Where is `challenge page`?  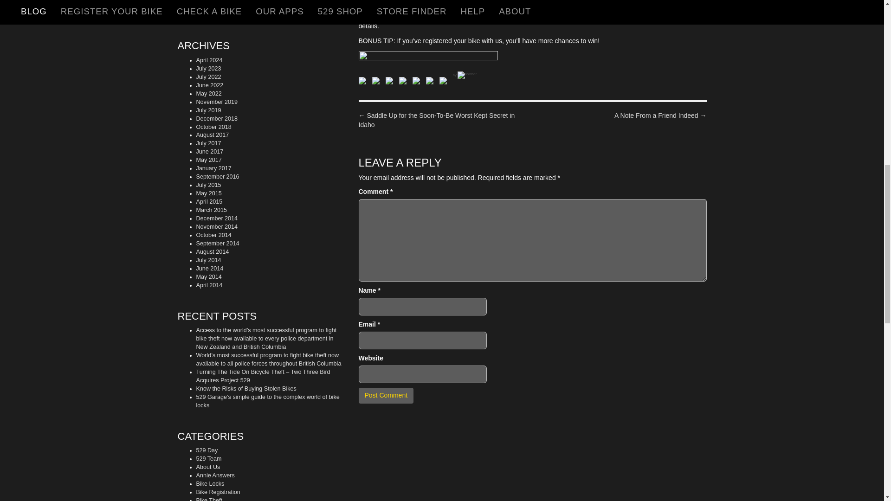 challenge page is located at coordinates (640, 16).